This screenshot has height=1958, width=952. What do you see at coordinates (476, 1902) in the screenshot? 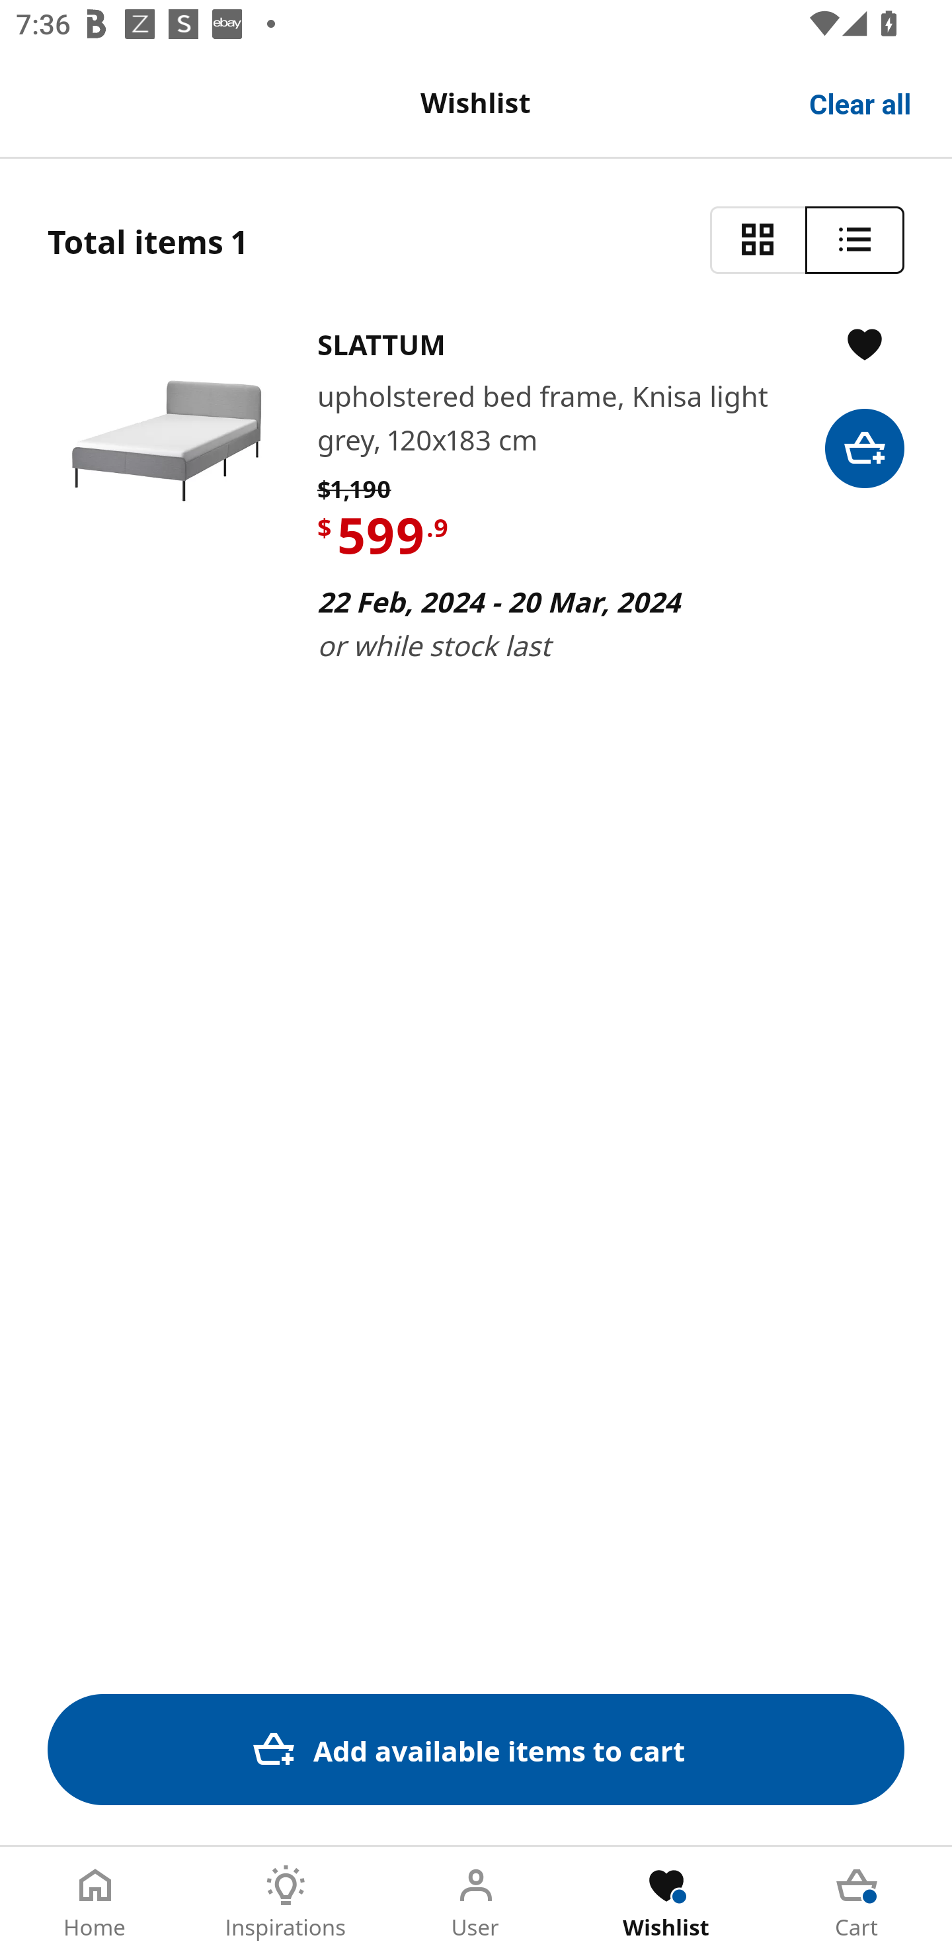
I see `User
Tab 3 of 5` at bounding box center [476, 1902].